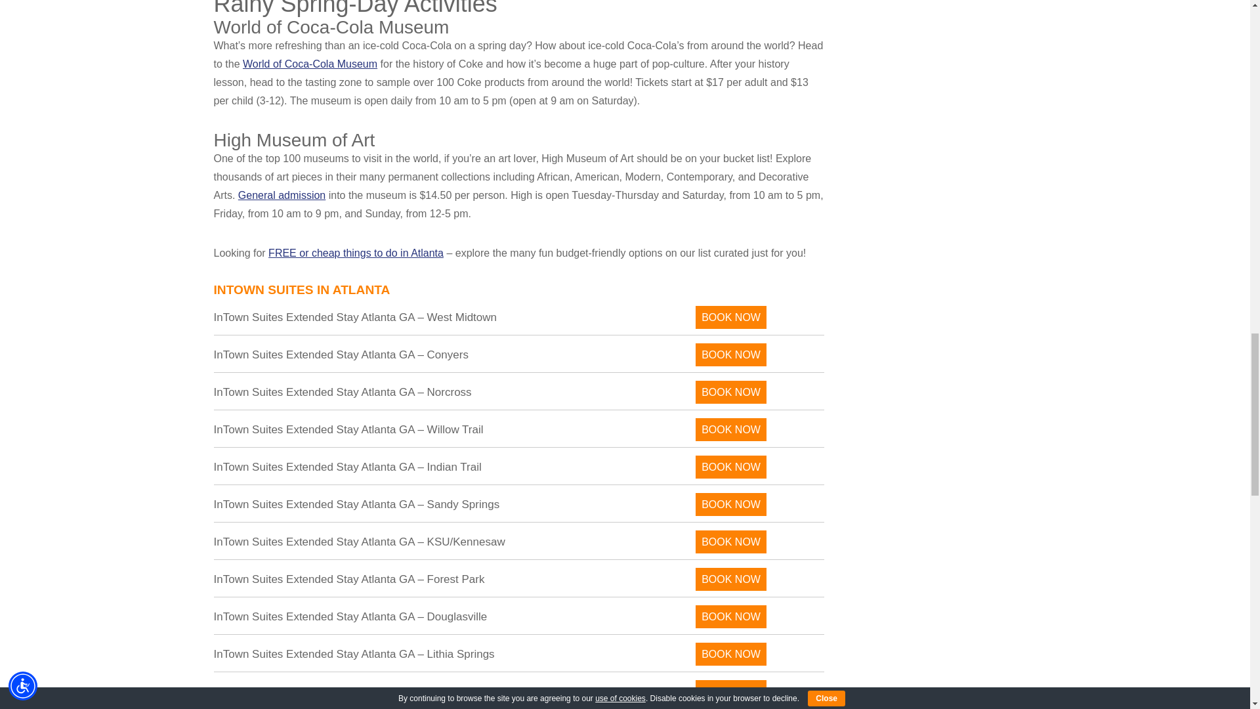 The image size is (1260, 709). I want to click on BOOK NOW, so click(730, 391).